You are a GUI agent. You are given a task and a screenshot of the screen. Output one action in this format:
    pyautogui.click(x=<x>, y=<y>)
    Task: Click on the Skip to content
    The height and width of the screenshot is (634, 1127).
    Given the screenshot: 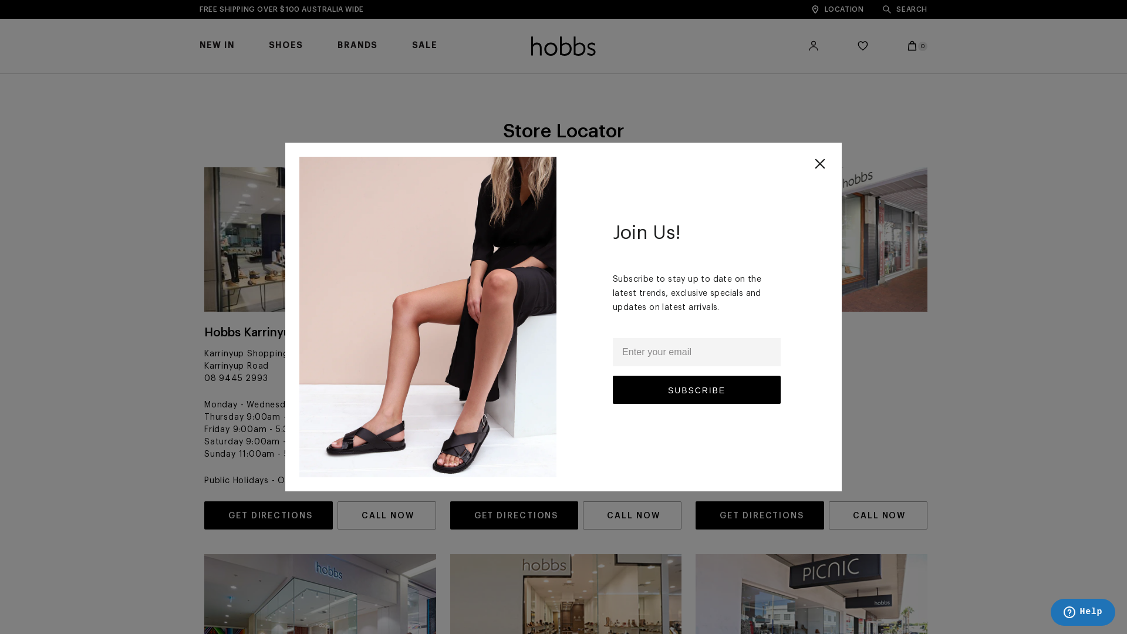 What is the action you would take?
    pyautogui.click(x=0, y=0)
    